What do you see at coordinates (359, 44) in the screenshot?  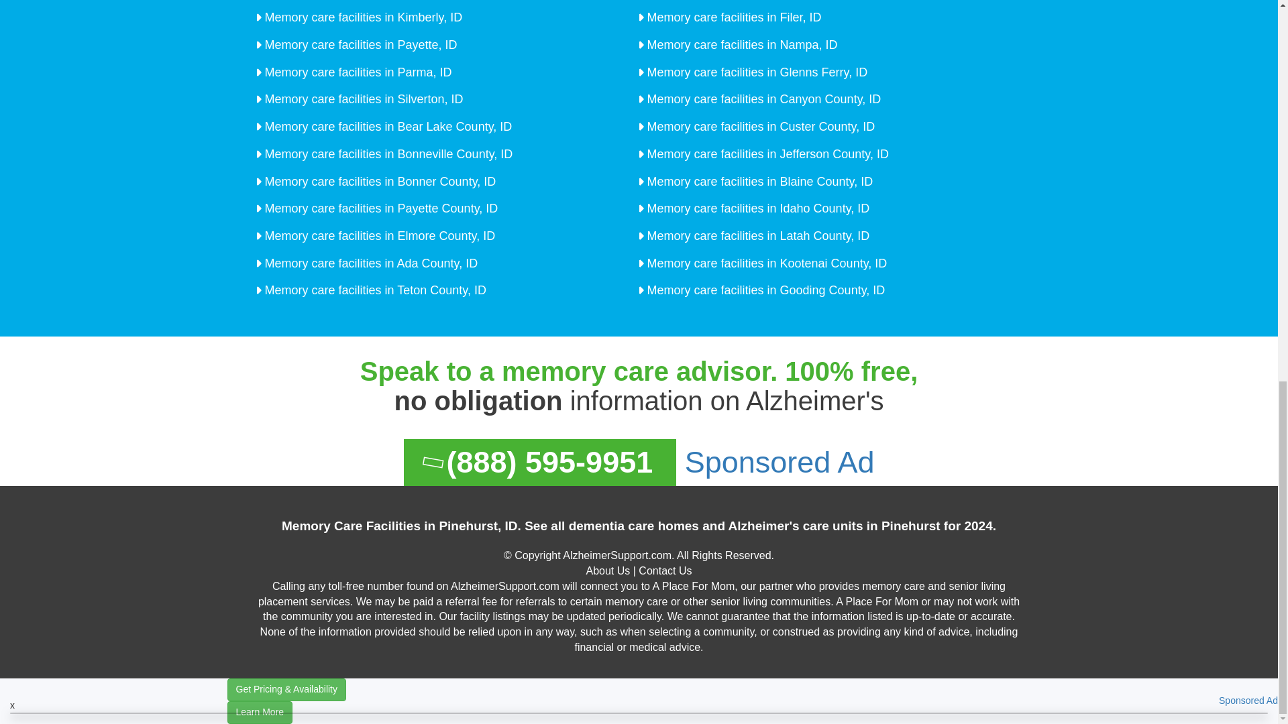 I see `Memory care facilities in Payette, ID` at bounding box center [359, 44].